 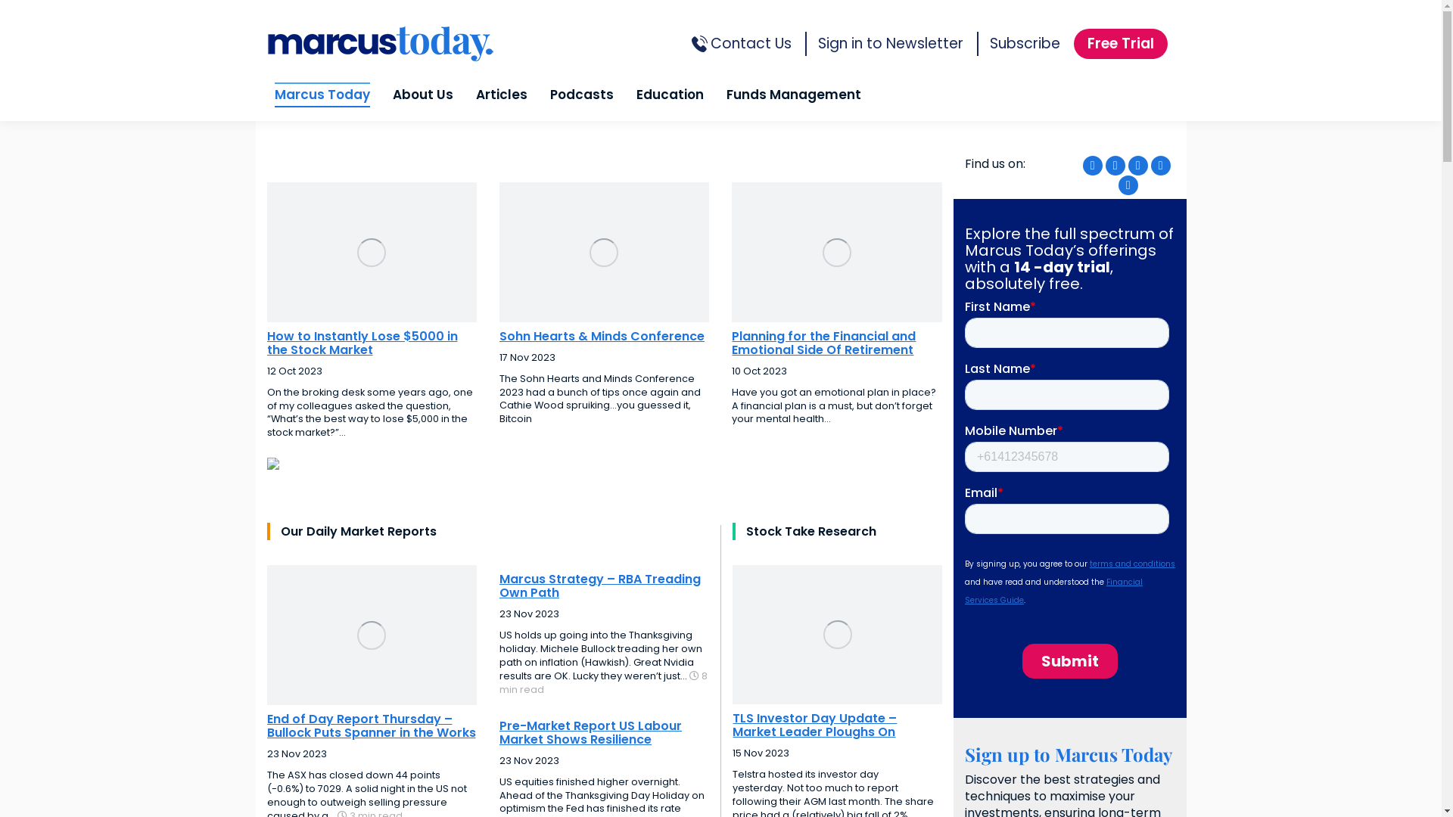 What do you see at coordinates (890, 44) in the screenshot?
I see `Sign in to Newsletter` at bounding box center [890, 44].